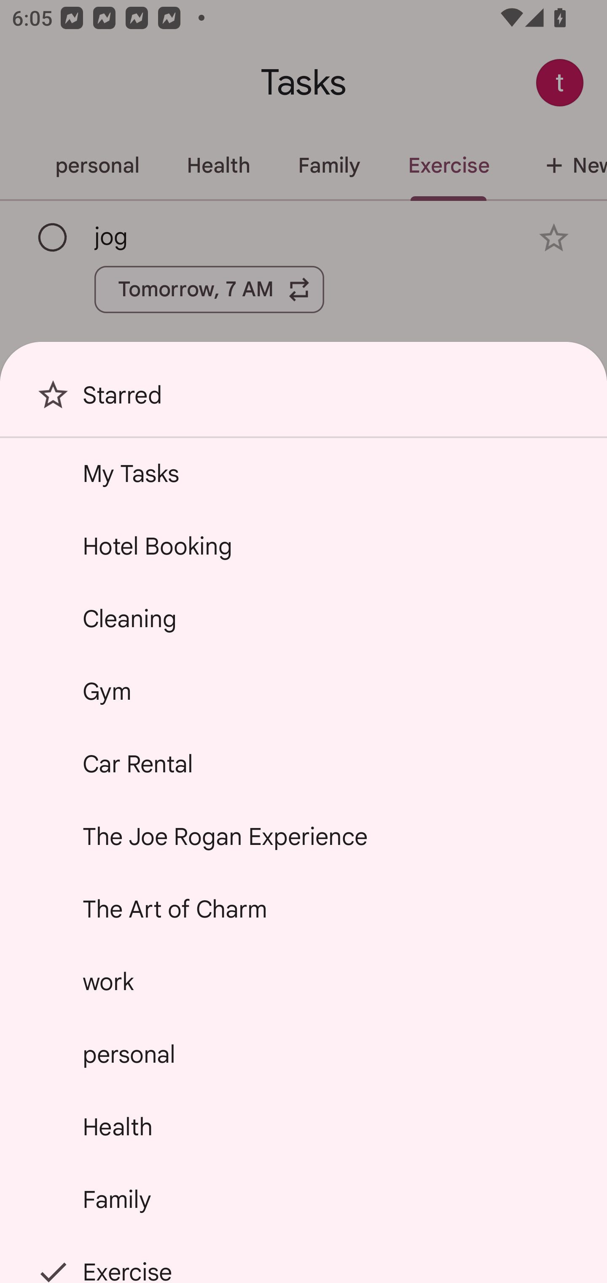 The width and height of the screenshot is (607, 1283). Describe the element at coordinates (303, 909) in the screenshot. I see `The Art of Charm` at that location.